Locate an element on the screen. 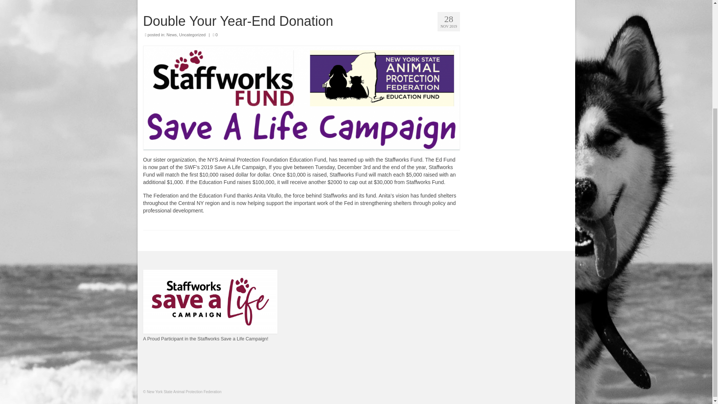  Uncategorized is located at coordinates (192, 35).